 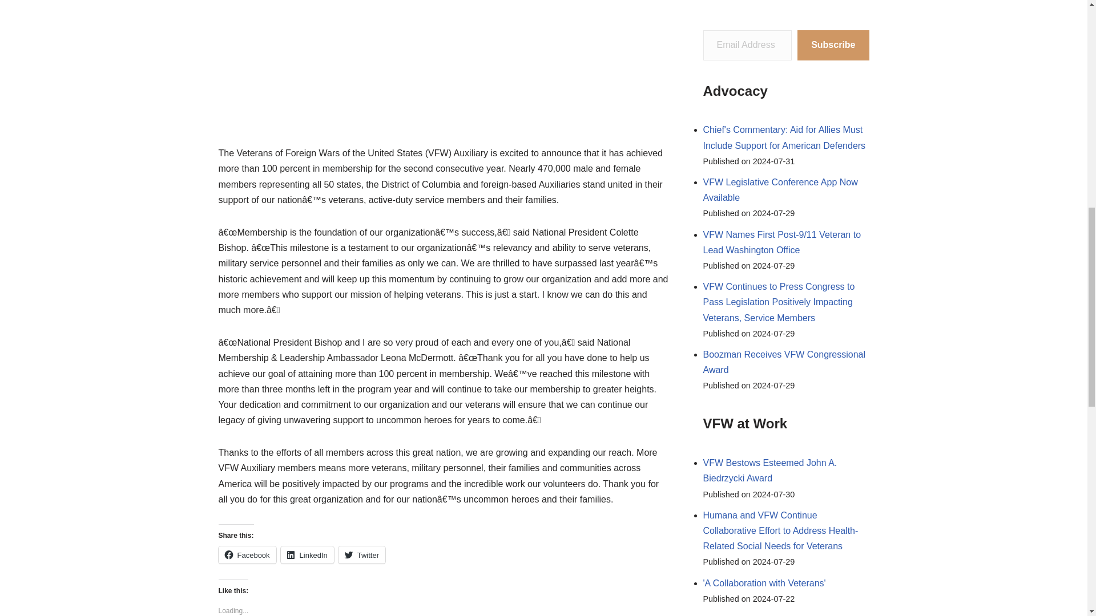 I want to click on Please fill in this field., so click(x=748, y=44).